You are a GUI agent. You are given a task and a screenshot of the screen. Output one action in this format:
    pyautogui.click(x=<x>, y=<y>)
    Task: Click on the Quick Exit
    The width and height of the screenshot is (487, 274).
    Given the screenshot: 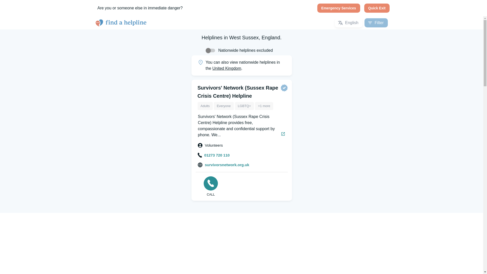 What is the action you would take?
    pyautogui.click(x=377, y=8)
    